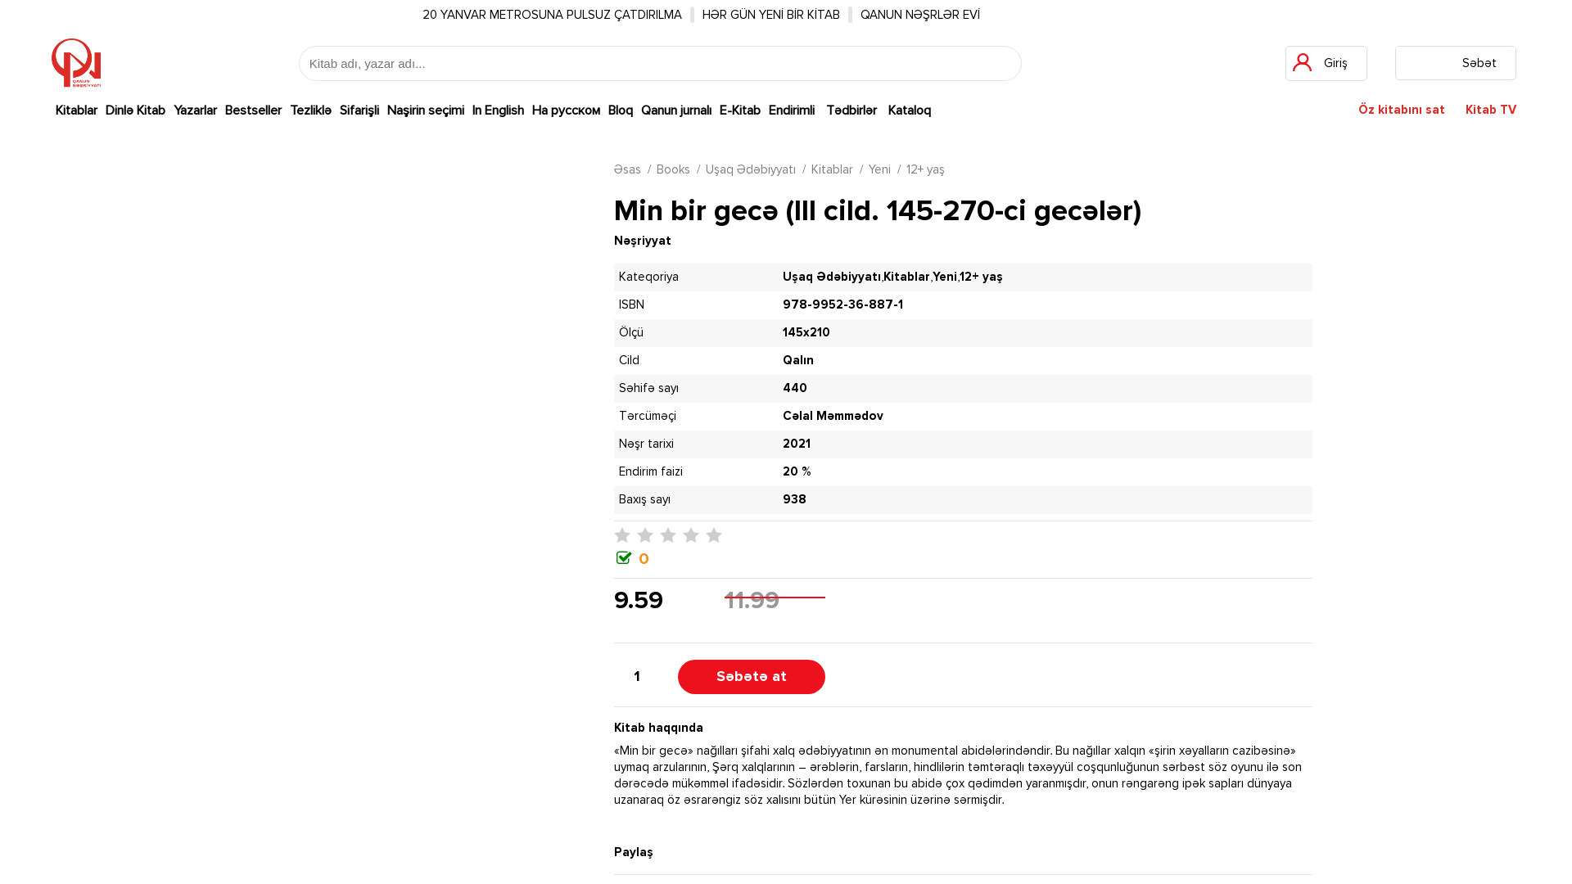 The width and height of the screenshot is (1572, 884). Describe the element at coordinates (195, 111) in the screenshot. I see `Yazarlar` at that location.